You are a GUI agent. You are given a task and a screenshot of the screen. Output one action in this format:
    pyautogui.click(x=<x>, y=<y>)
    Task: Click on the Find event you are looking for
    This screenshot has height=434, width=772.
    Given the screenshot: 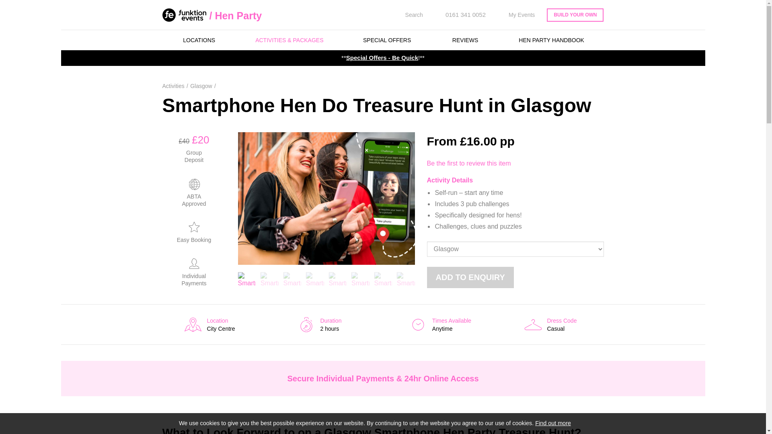 What is the action you would take?
    pyautogui.click(x=409, y=15)
    